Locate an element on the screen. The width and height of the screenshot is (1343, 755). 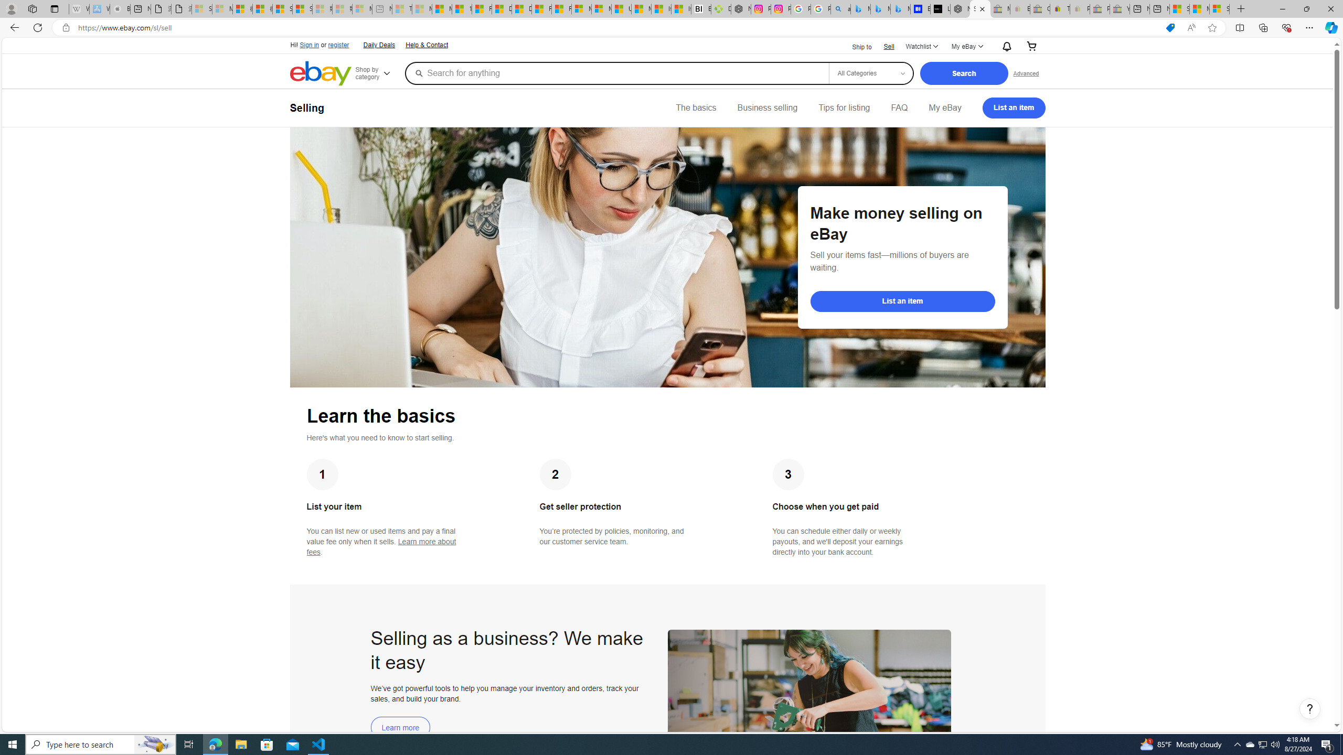
My eBayExpand My eBay is located at coordinates (967, 47).